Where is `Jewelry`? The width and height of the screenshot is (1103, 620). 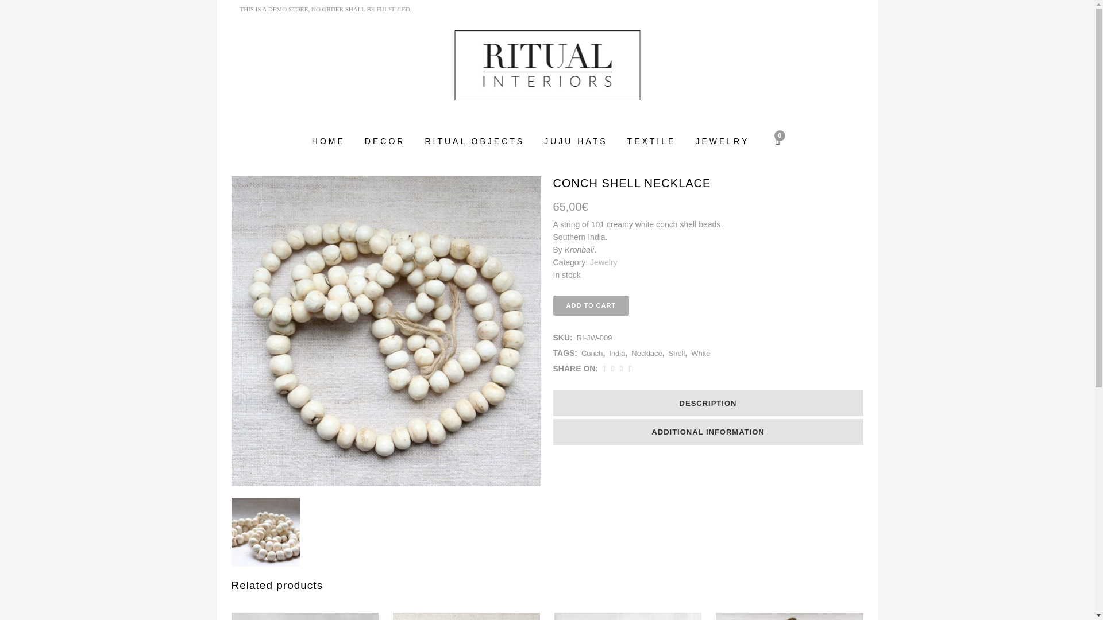 Jewelry is located at coordinates (603, 262).